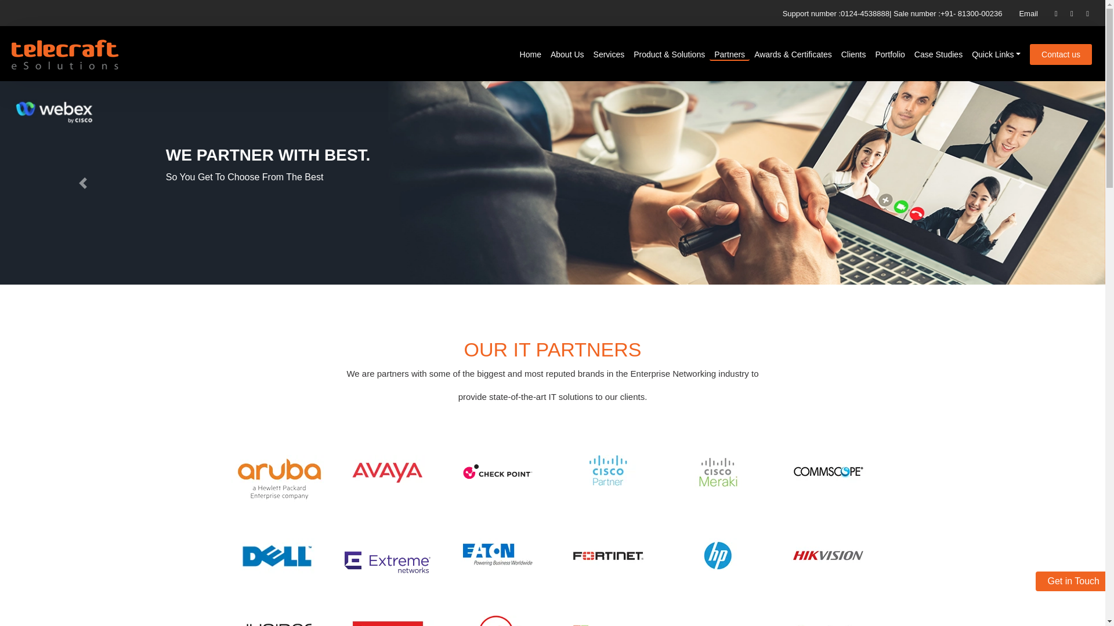 This screenshot has height=626, width=1114. What do you see at coordinates (530, 54) in the screenshot?
I see `Home` at bounding box center [530, 54].